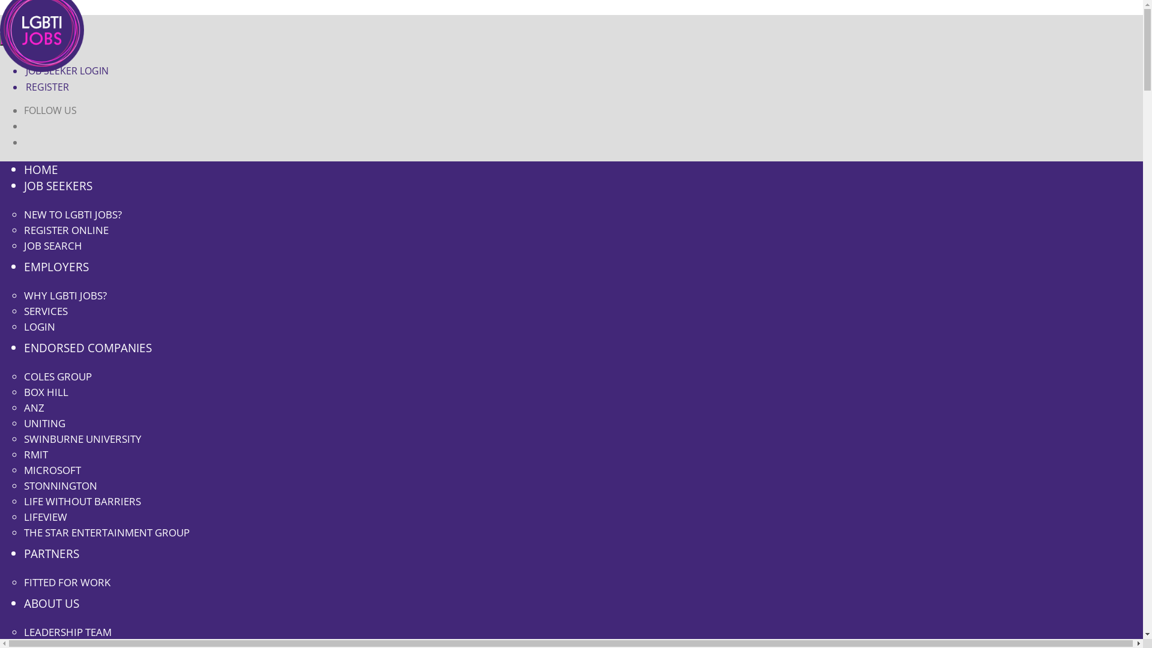  Describe the element at coordinates (52, 553) in the screenshot. I see `PARTNERS` at that location.